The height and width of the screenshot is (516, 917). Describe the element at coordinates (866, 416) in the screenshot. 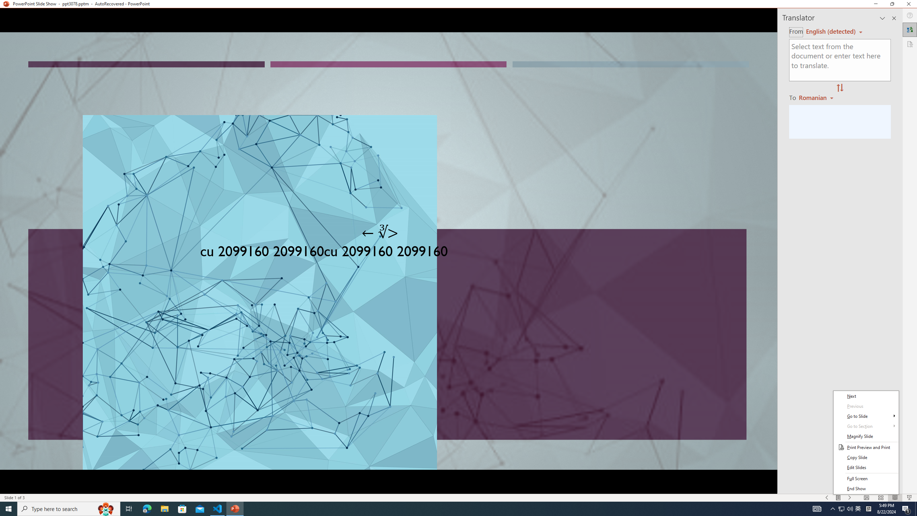

I see `Go to Slide` at that location.